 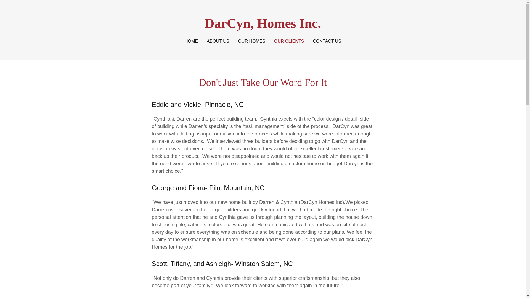 What do you see at coordinates (218, 41) in the screenshot?
I see `ABOUT US` at bounding box center [218, 41].